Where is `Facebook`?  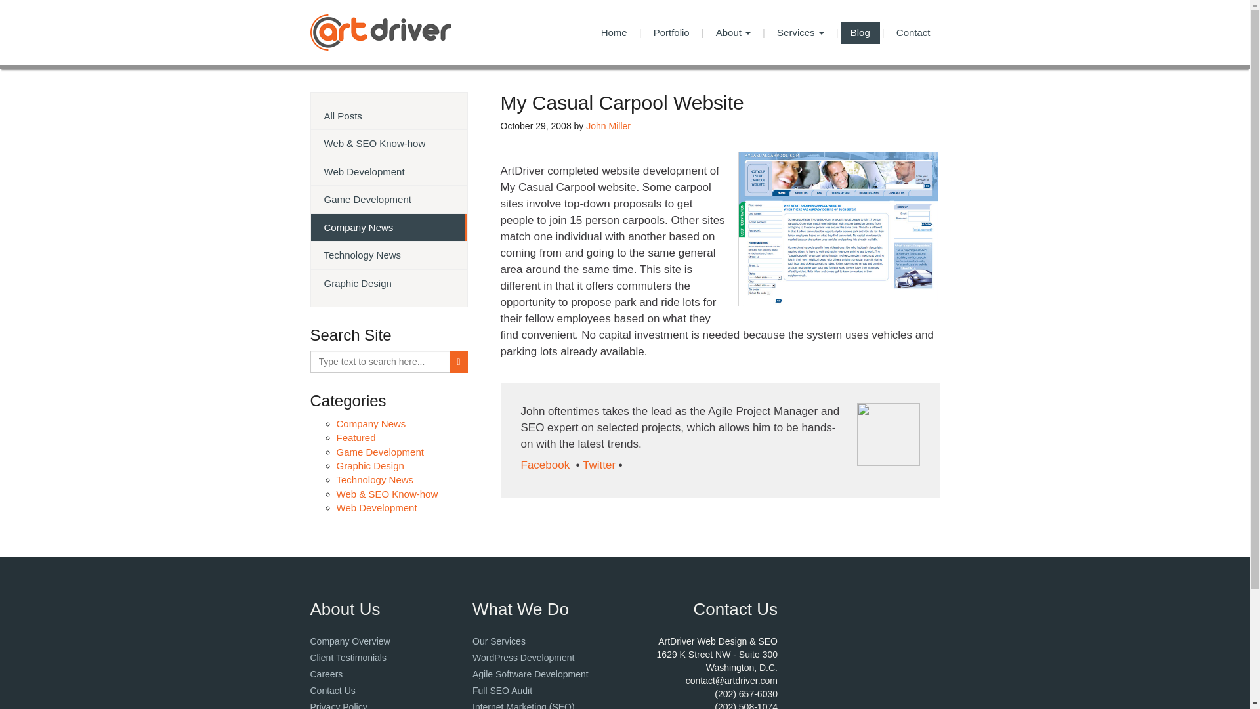 Facebook is located at coordinates (547, 465).